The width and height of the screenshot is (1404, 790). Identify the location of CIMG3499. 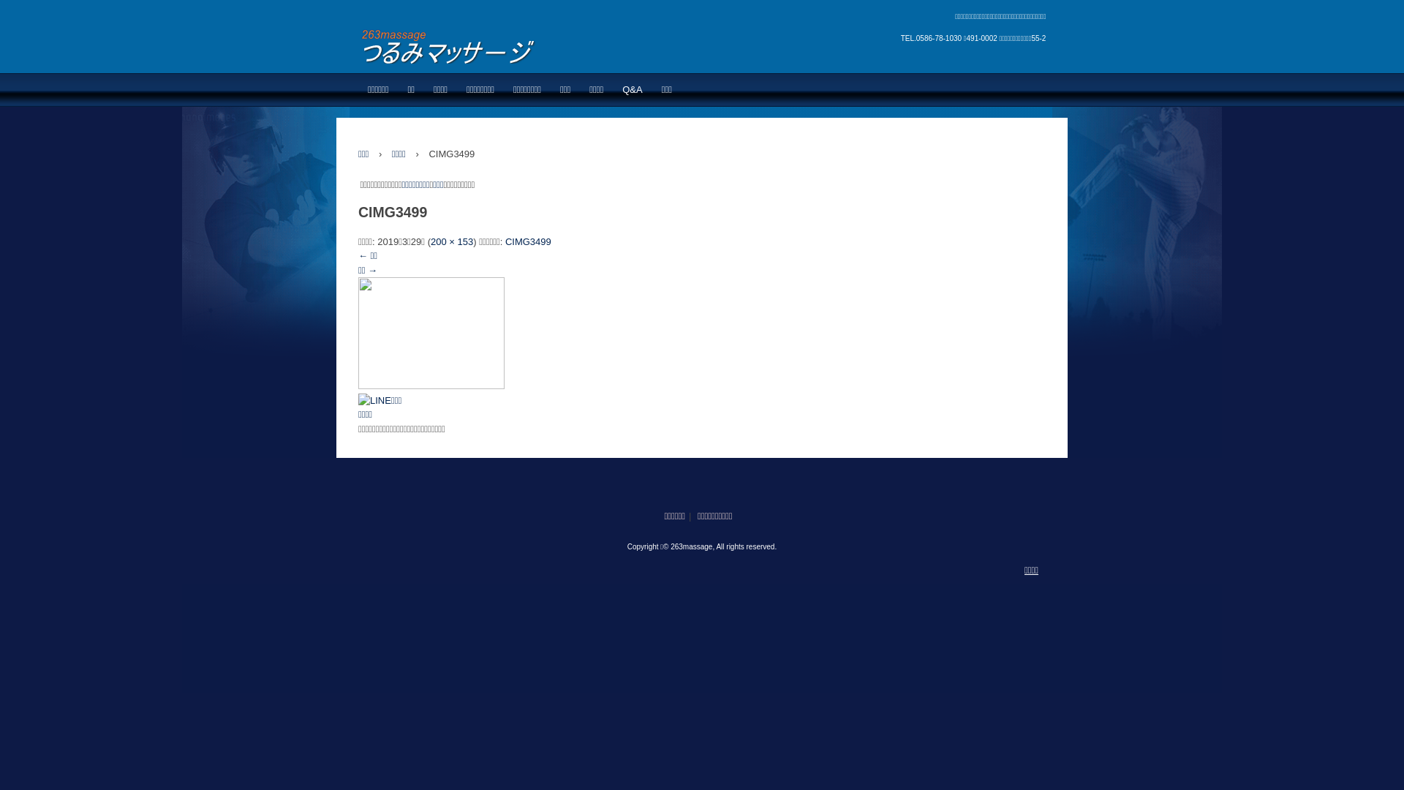
(528, 241).